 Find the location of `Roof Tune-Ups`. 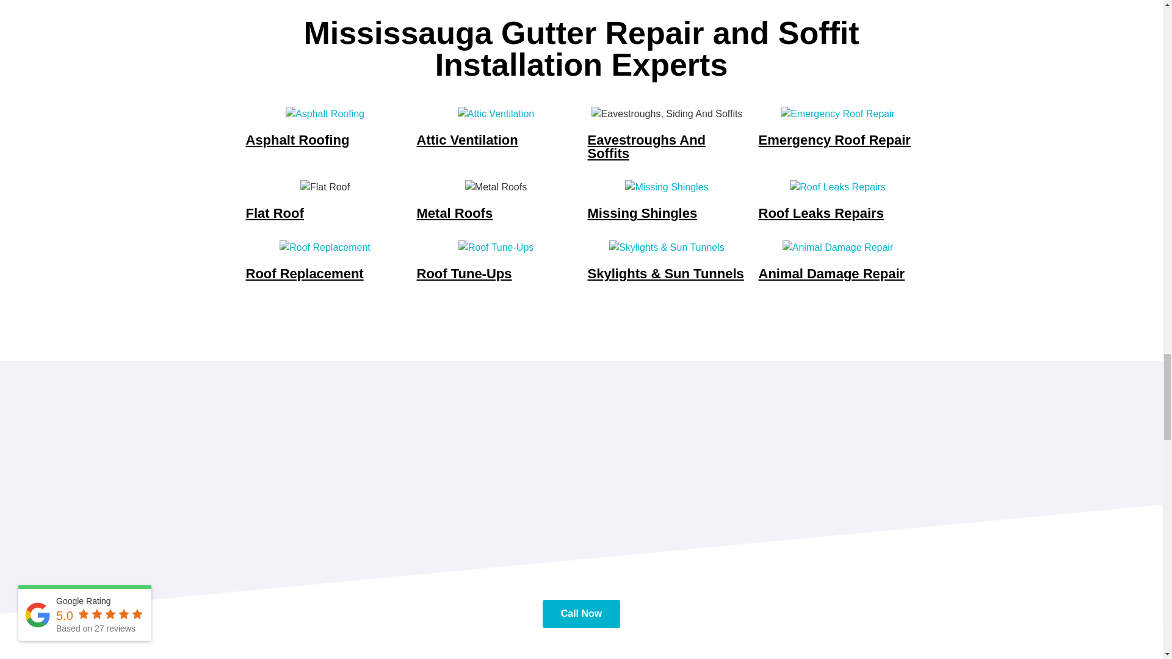

Roof Tune-Ups is located at coordinates (496, 248).